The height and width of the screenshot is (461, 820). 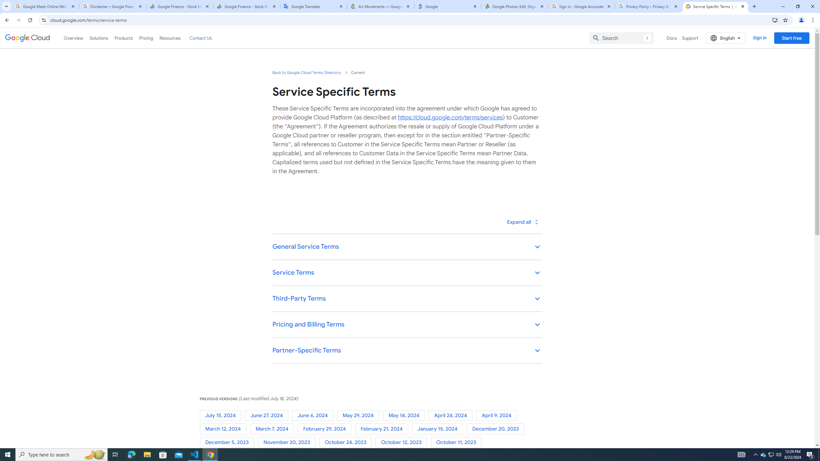 What do you see at coordinates (222, 416) in the screenshot?
I see `July 15, 2024` at bounding box center [222, 416].